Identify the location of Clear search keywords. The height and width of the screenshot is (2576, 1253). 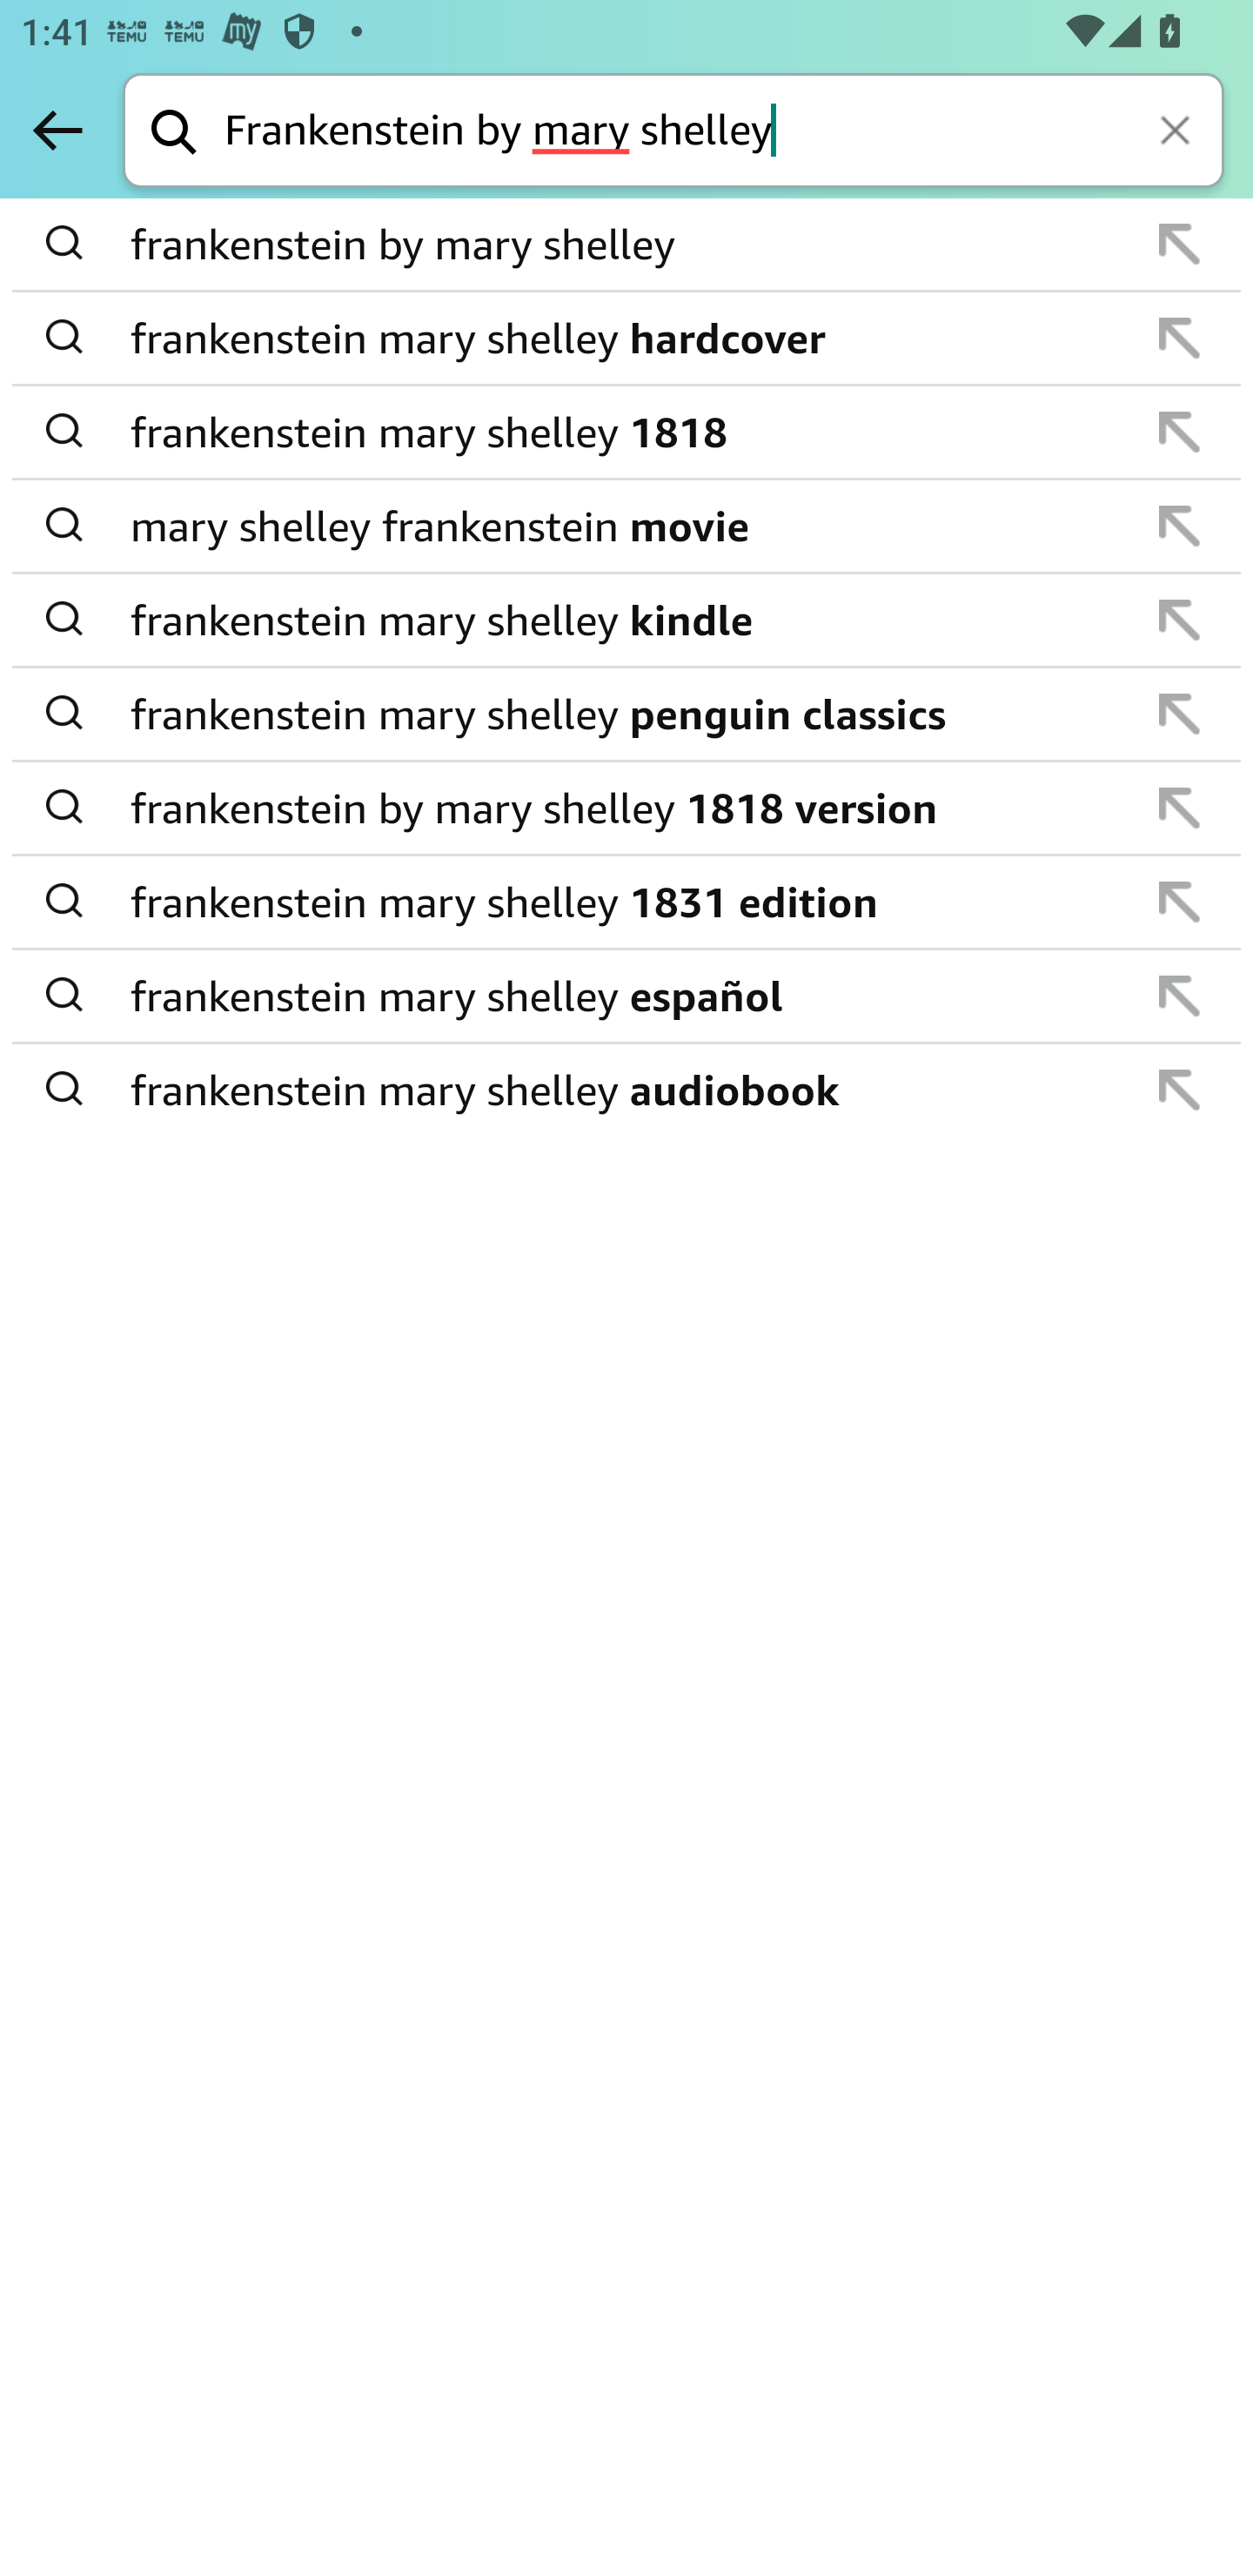
(1178, 132).